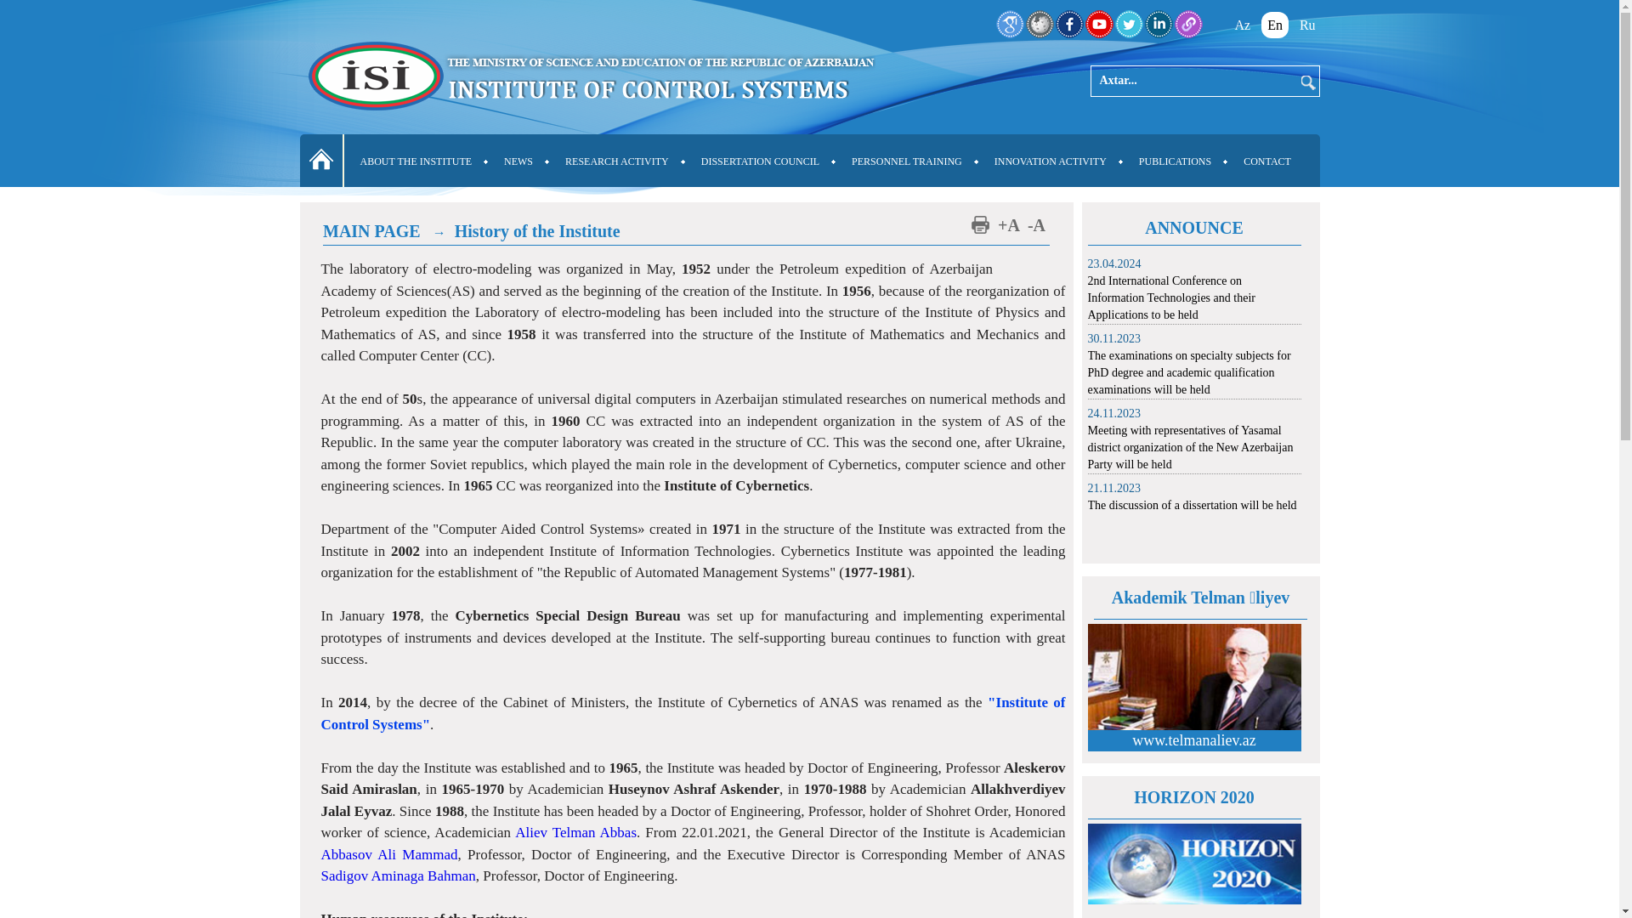  I want to click on ABOUT THE INSTITUTE, so click(416, 161).